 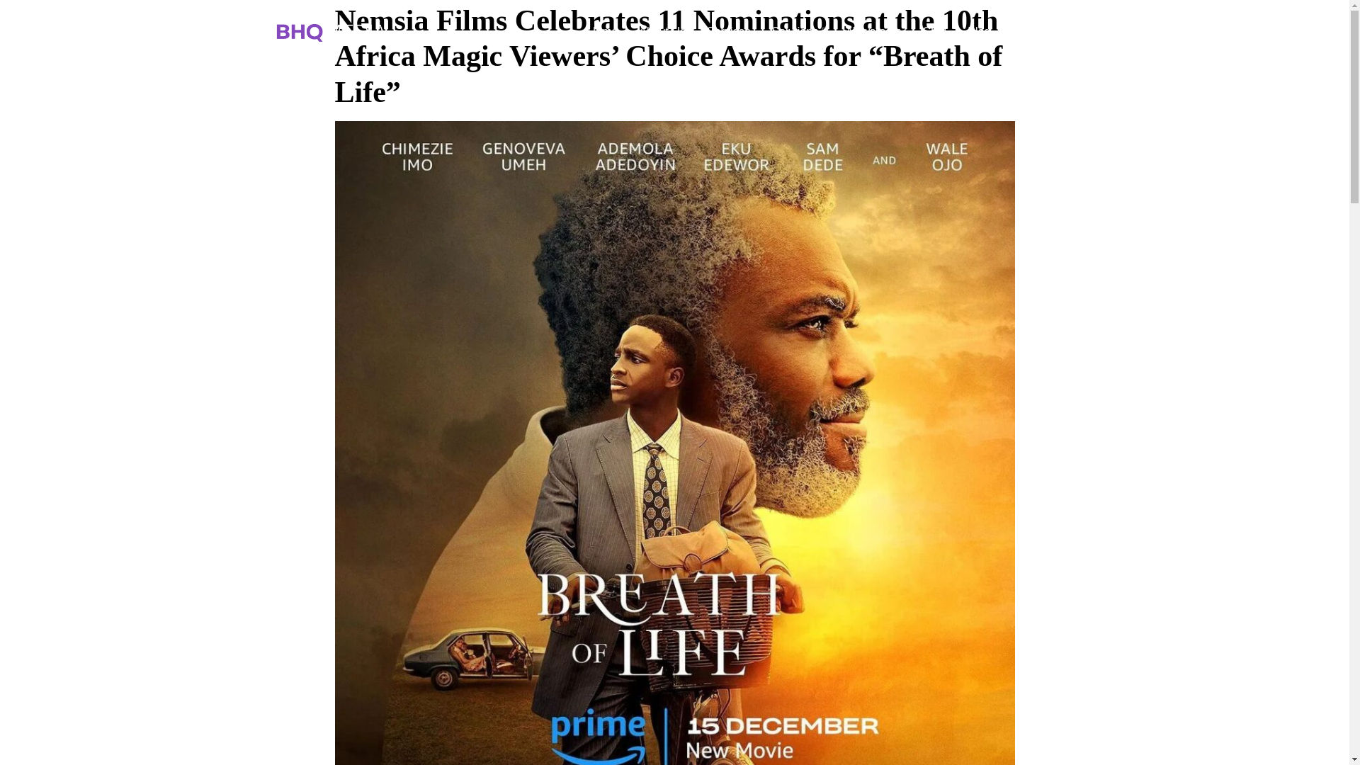 I want to click on Services, so click(x=728, y=32).